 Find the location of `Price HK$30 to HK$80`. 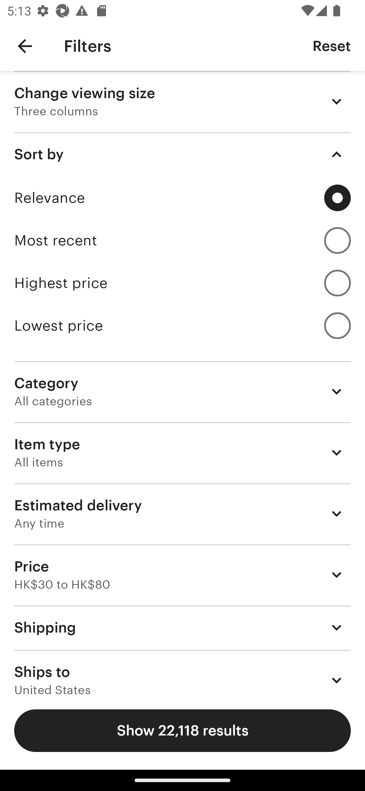

Price HK$30 to HK$80 is located at coordinates (182, 574).